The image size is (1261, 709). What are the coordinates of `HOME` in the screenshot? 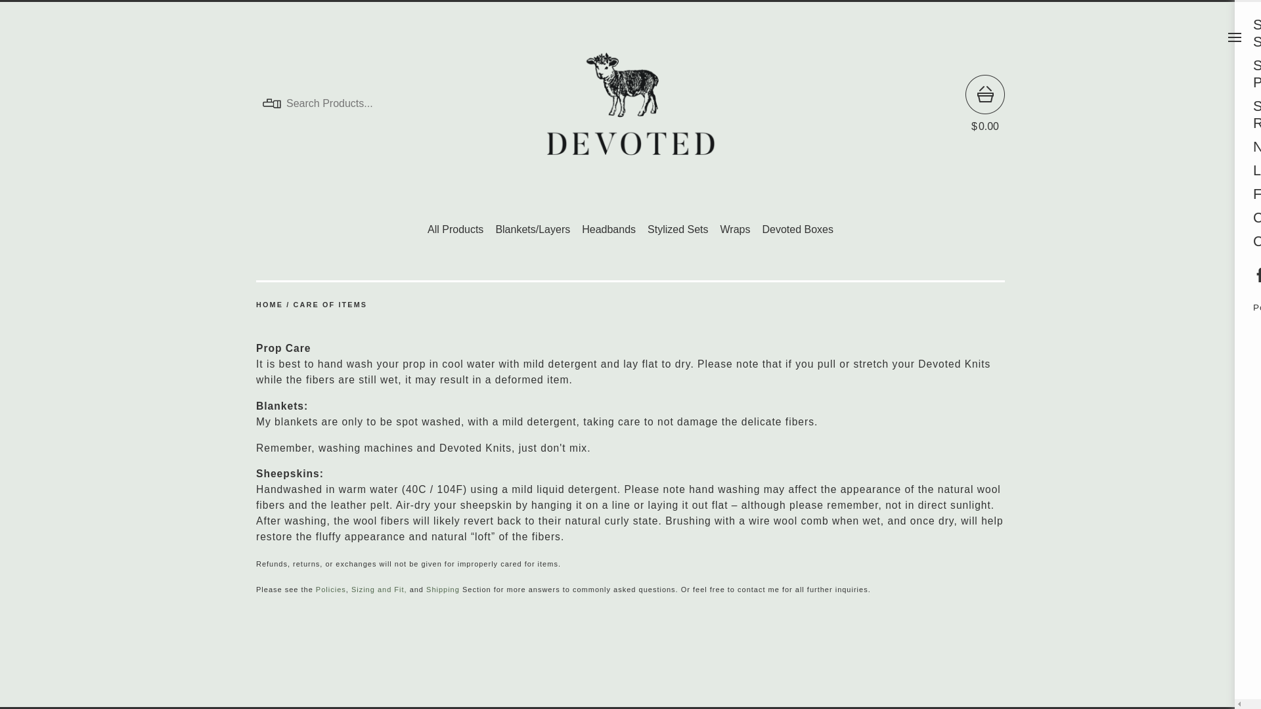 It's located at (269, 304).